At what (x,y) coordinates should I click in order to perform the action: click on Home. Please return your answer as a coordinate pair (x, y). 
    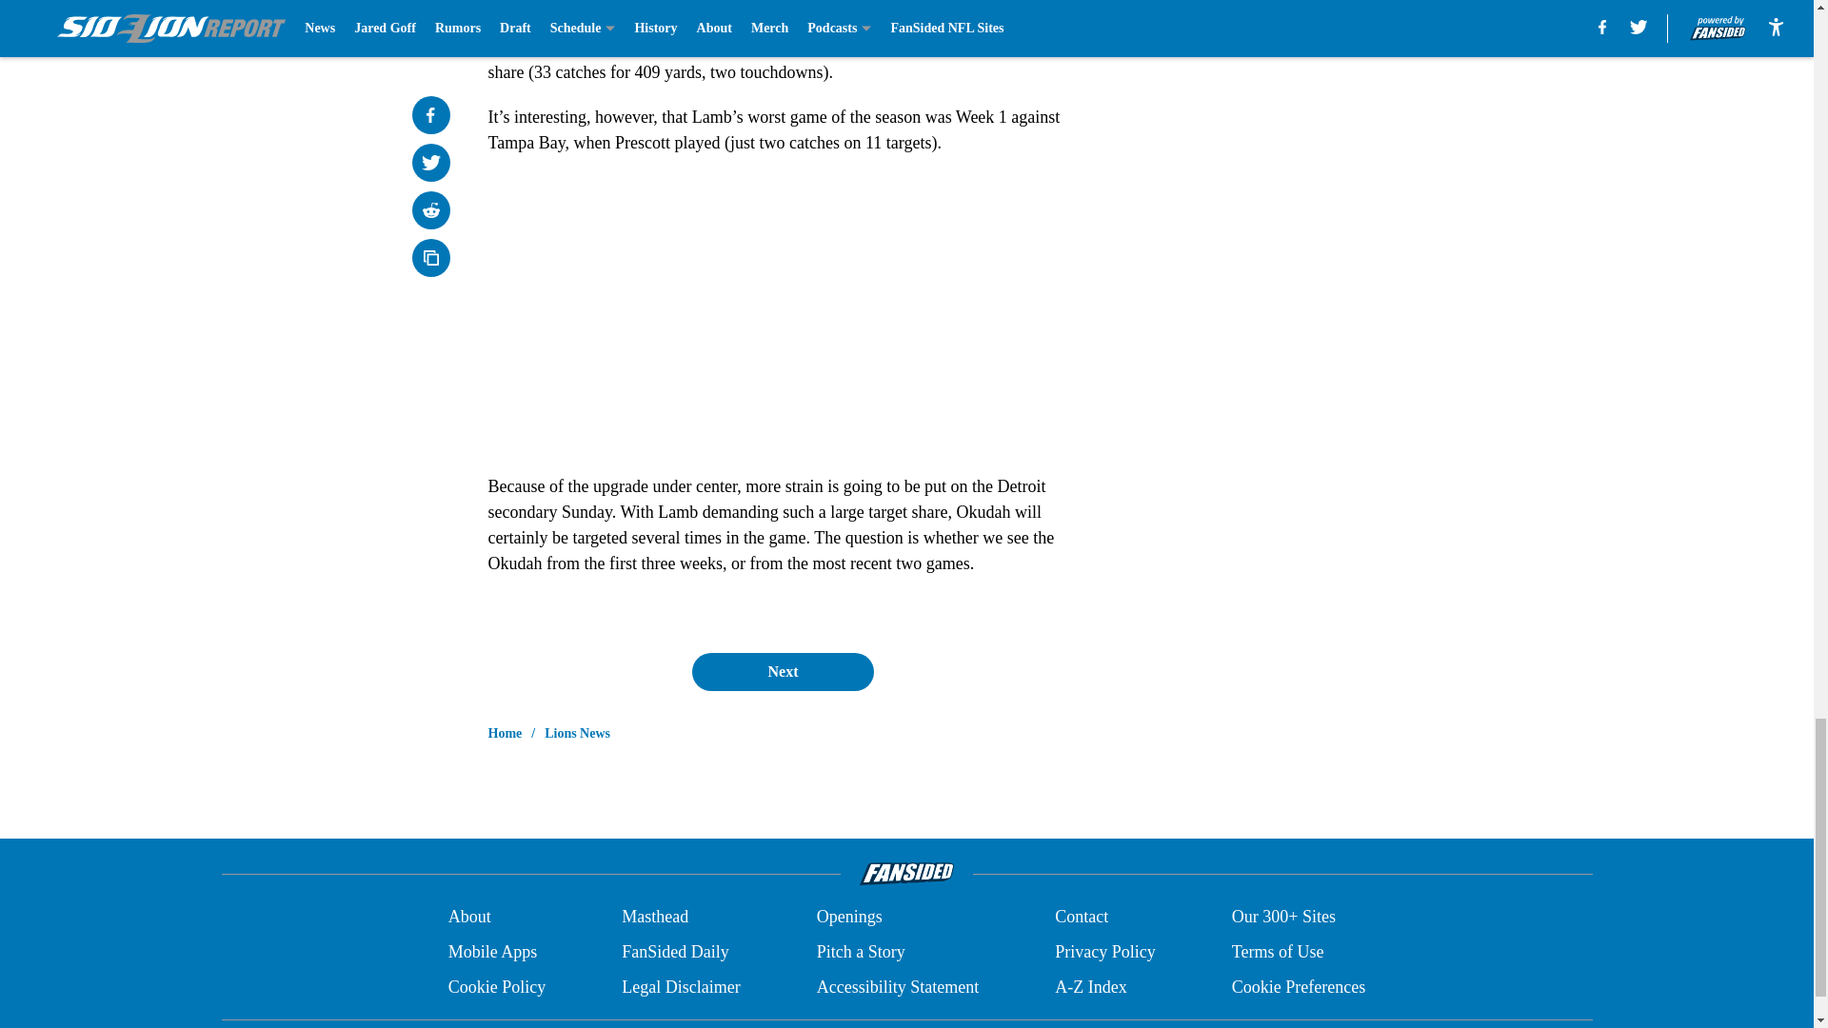
    Looking at the image, I should click on (505, 733).